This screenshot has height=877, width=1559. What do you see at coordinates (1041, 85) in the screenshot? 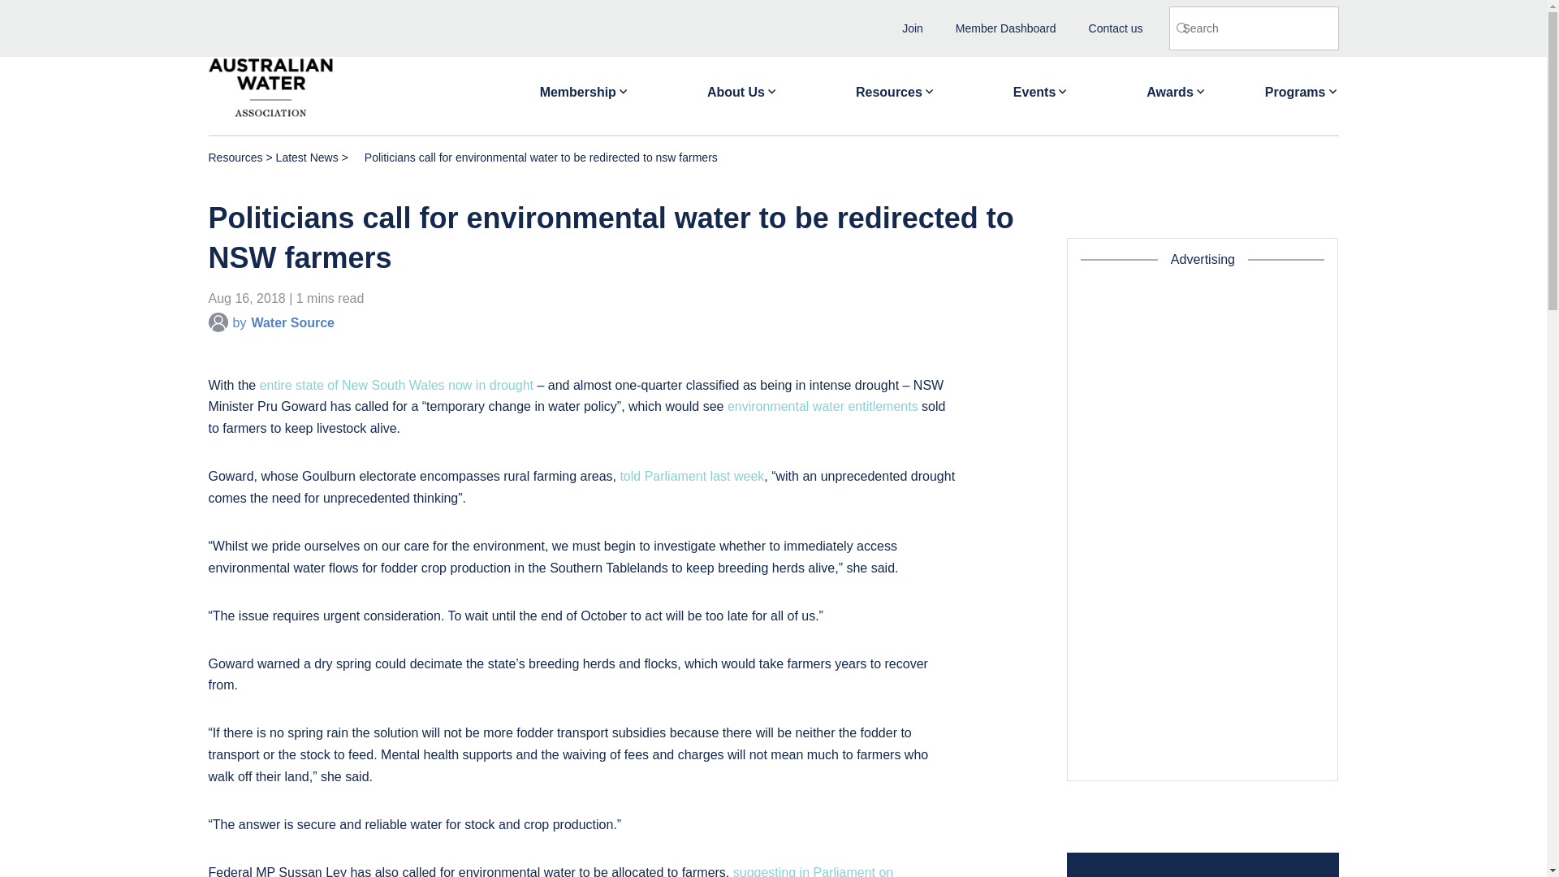
I see `Events` at bounding box center [1041, 85].